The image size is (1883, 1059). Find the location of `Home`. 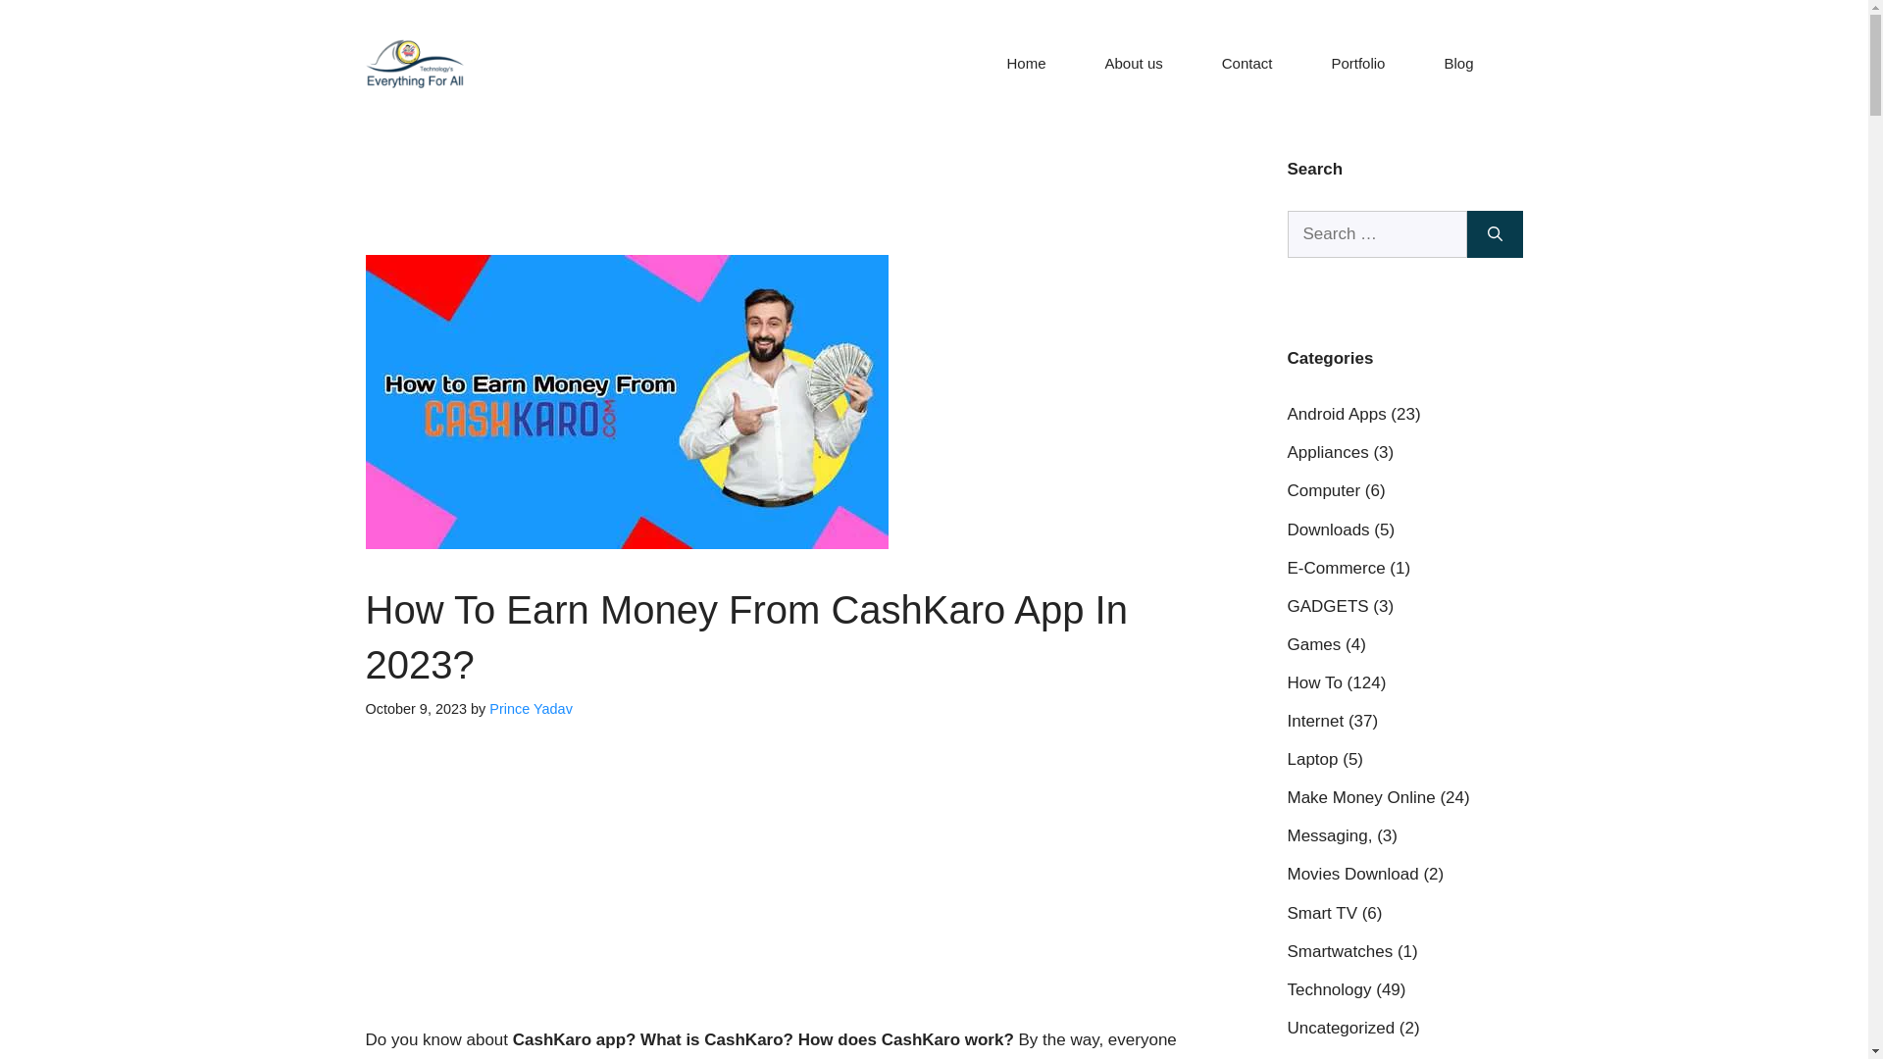

Home is located at coordinates (1026, 64).